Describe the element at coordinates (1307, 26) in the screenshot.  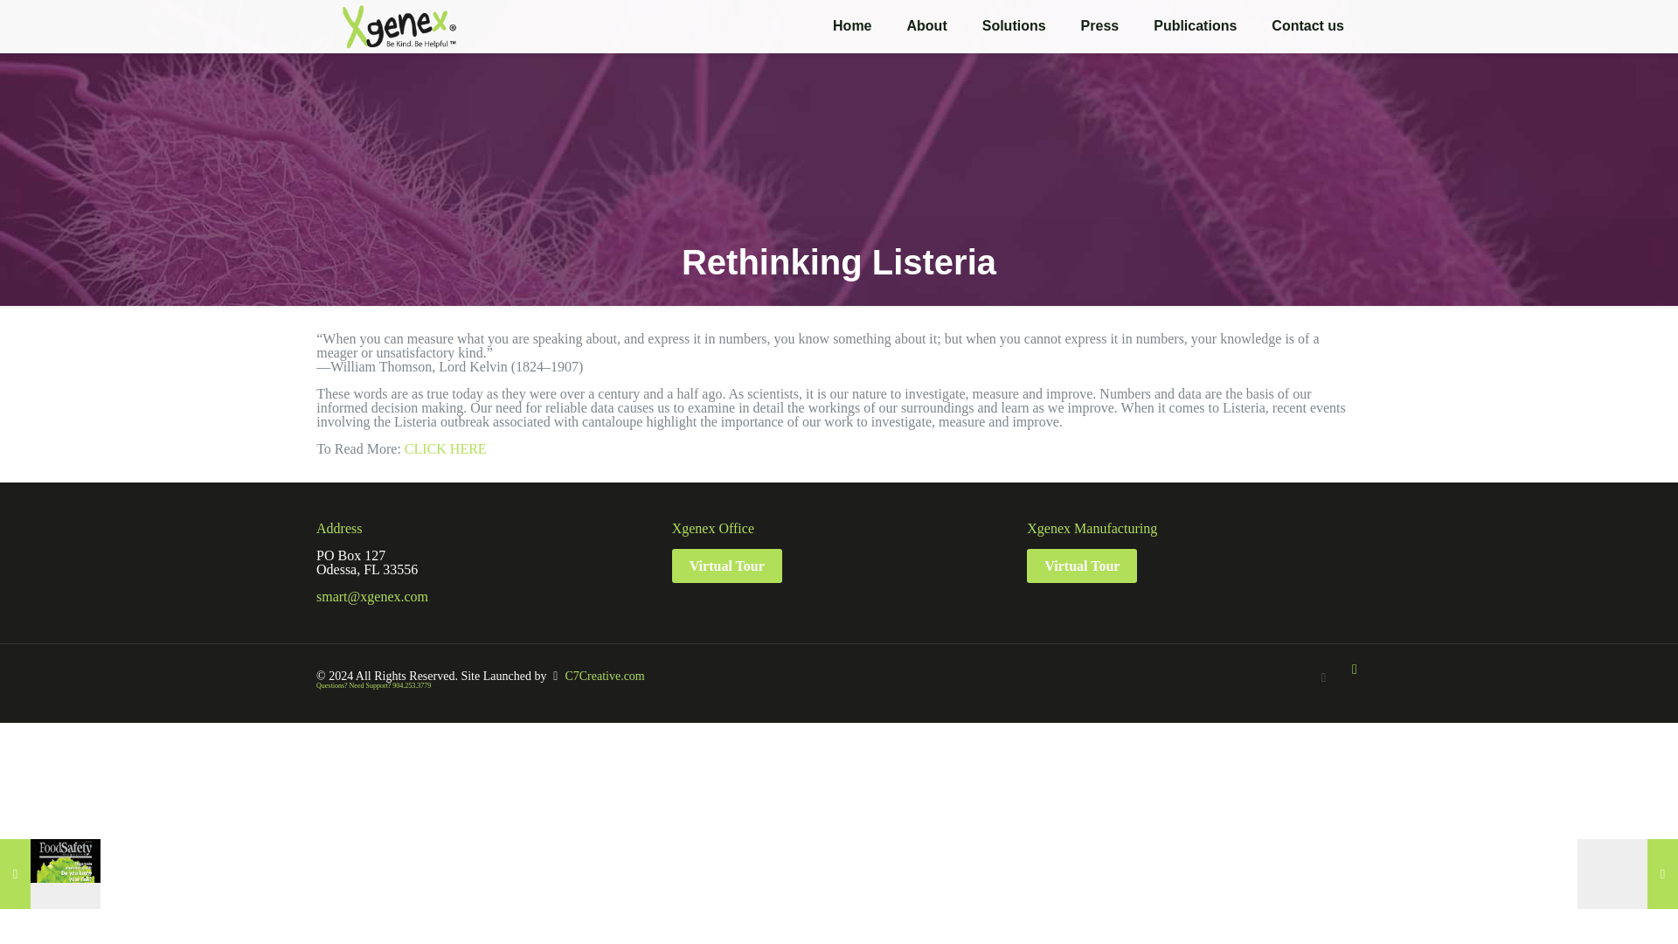
I see `Contact us` at that location.